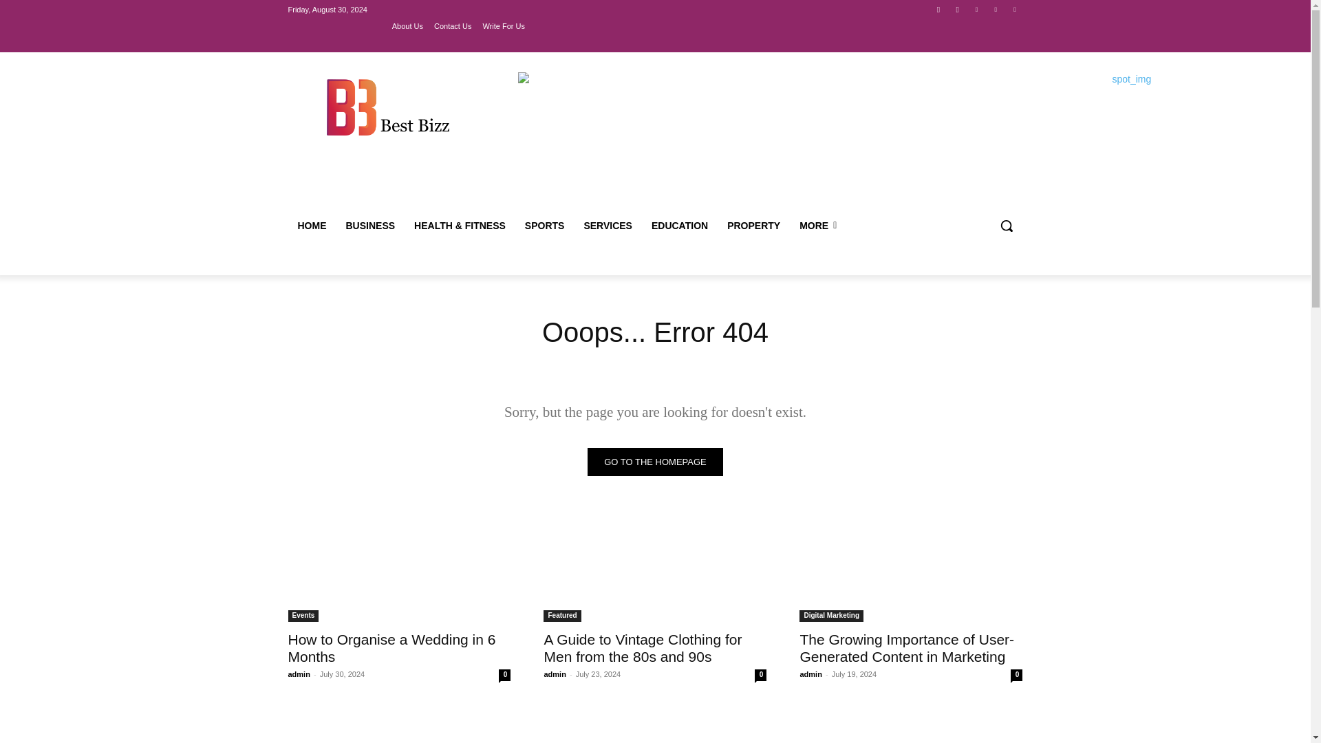 The width and height of the screenshot is (1321, 743). Describe the element at coordinates (391, 648) in the screenshot. I see `How to Organise a Wedding in 6 Months` at that location.